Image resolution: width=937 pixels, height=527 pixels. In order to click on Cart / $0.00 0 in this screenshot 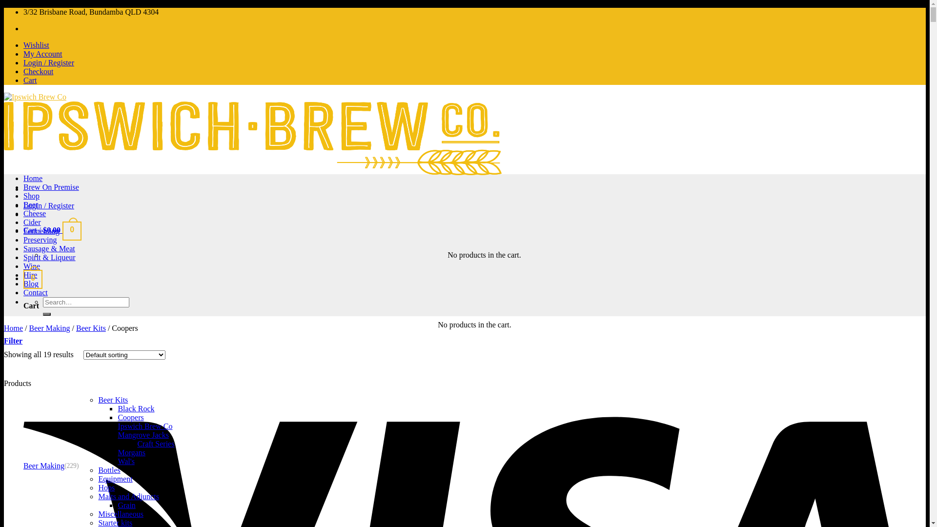, I will do `click(53, 230)`.